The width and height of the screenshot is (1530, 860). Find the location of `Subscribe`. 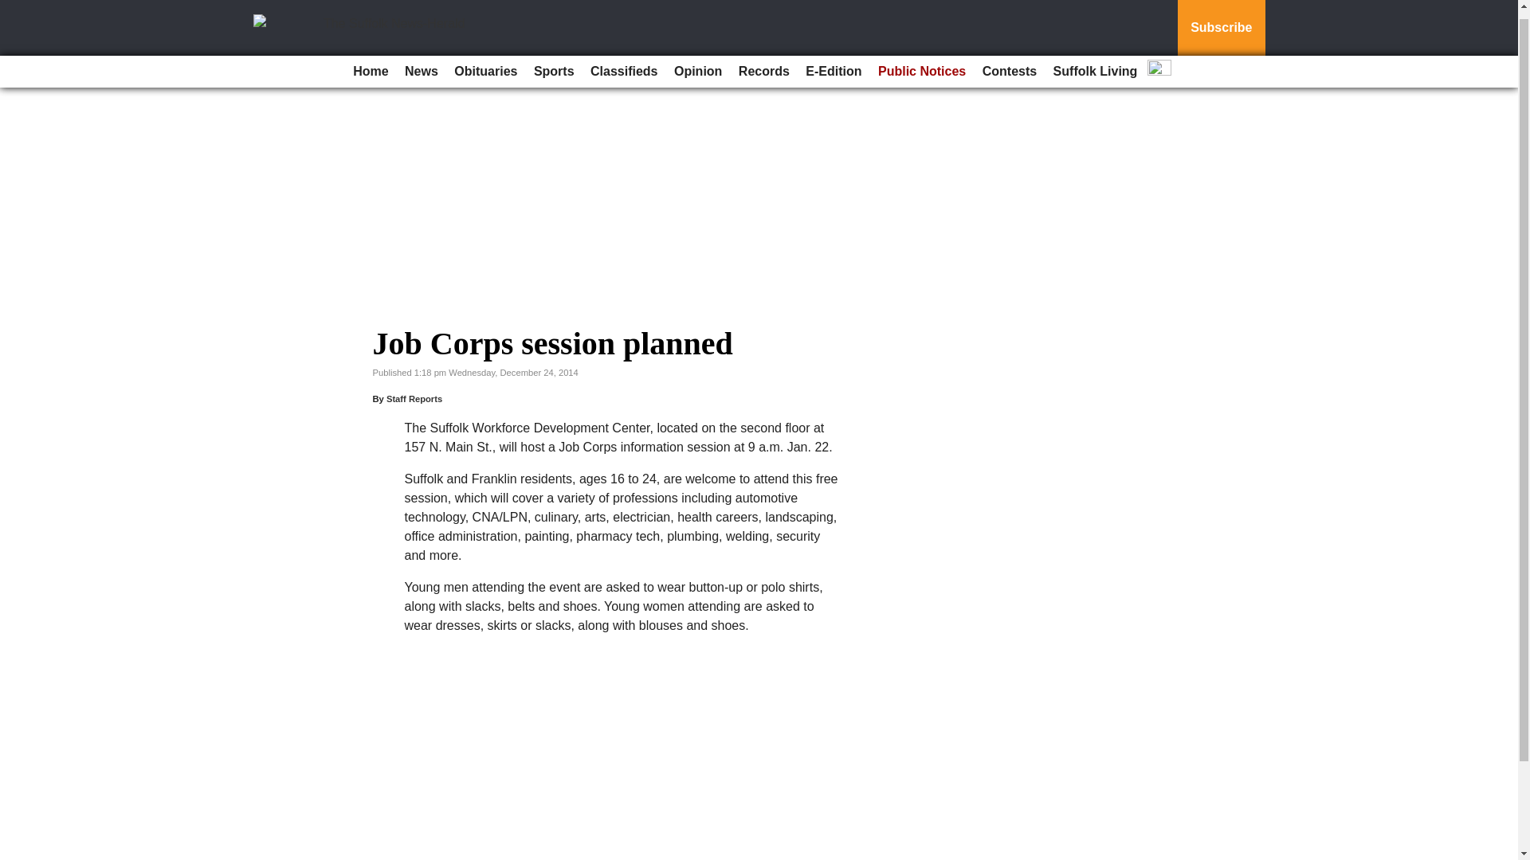

Subscribe is located at coordinates (1221, 24).